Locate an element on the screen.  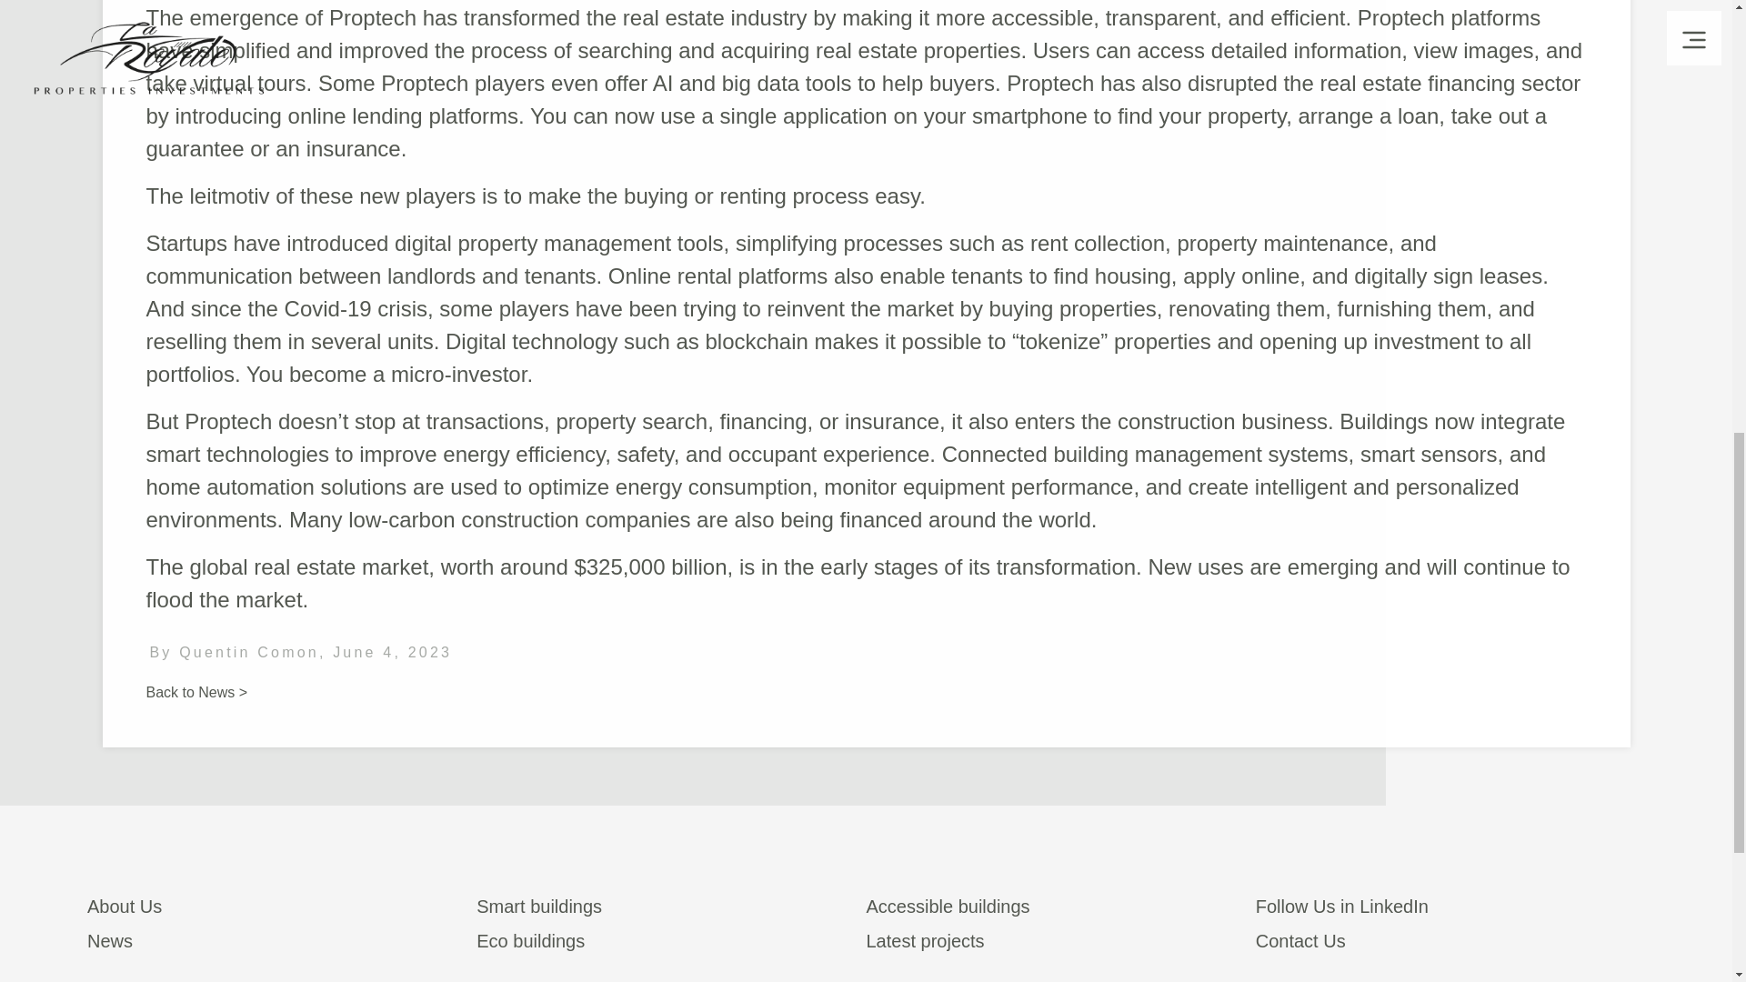
Latest projects is located at coordinates (1060, 944).